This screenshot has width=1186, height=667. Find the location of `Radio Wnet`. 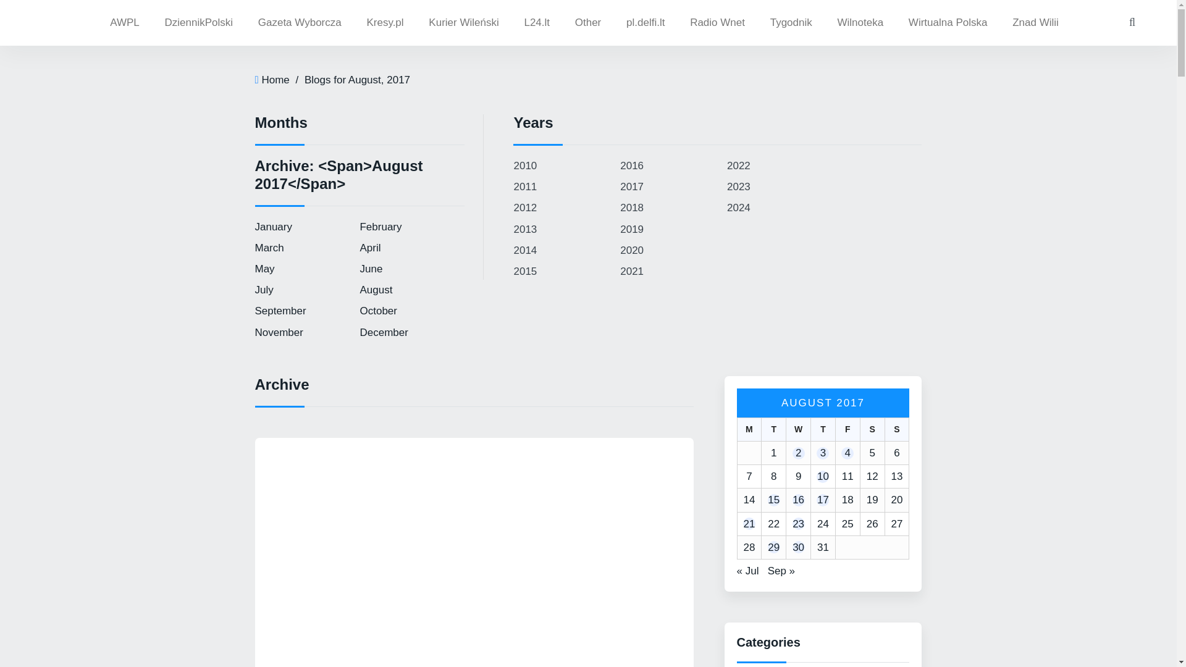

Radio Wnet is located at coordinates (717, 23).